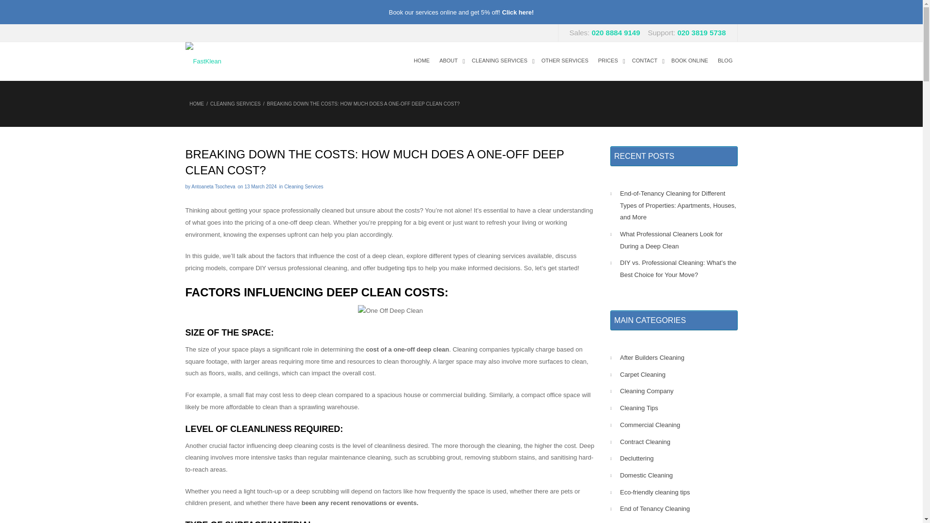 This screenshot has height=523, width=930. Describe the element at coordinates (518, 13) in the screenshot. I see `Click here!` at that location.